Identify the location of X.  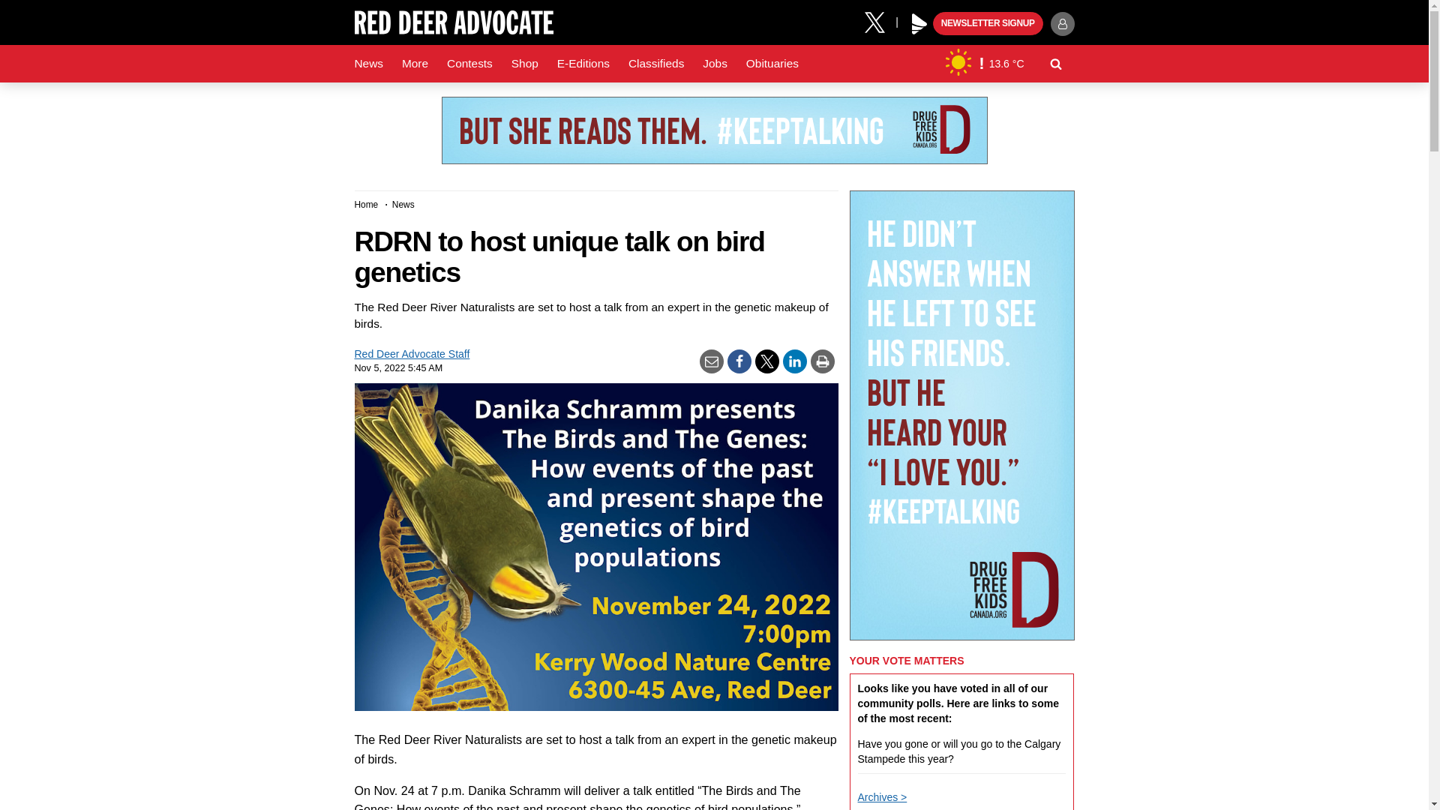
(880, 21).